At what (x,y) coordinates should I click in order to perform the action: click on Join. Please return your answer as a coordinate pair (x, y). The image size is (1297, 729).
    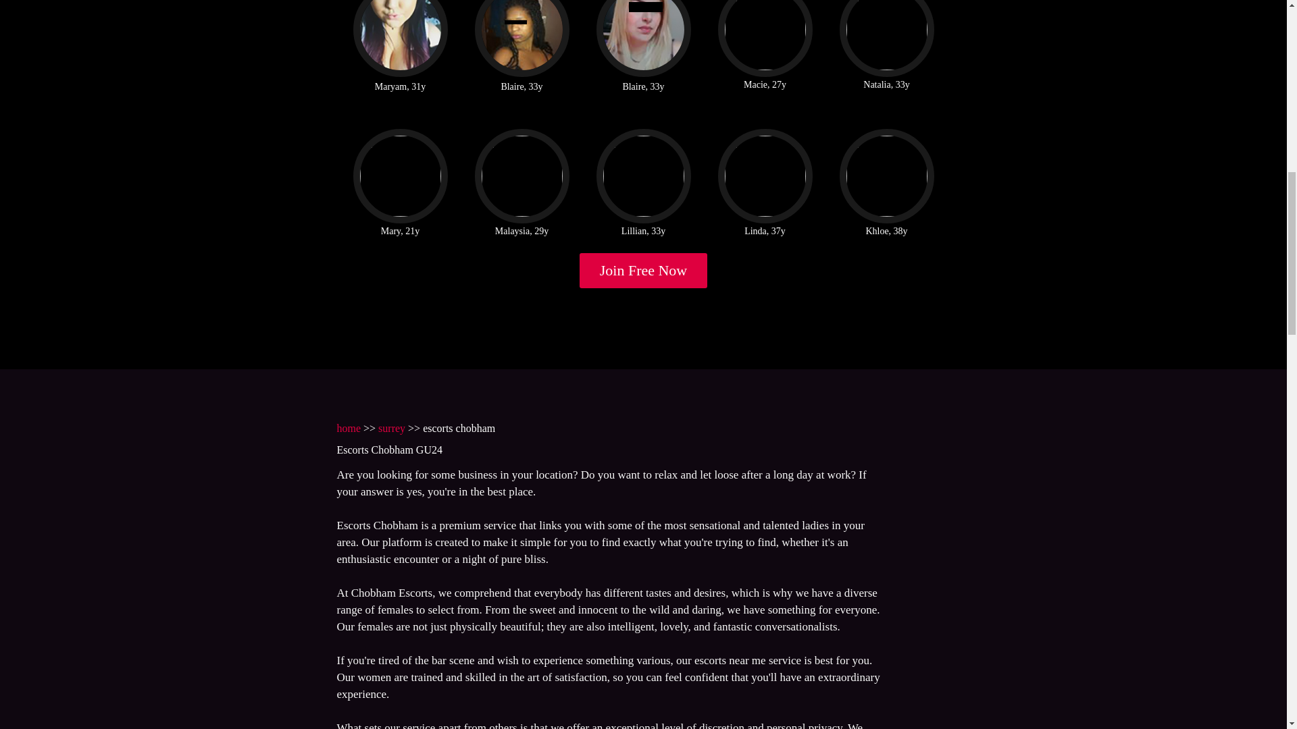
    Looking at the image, I should click on (644, 270).